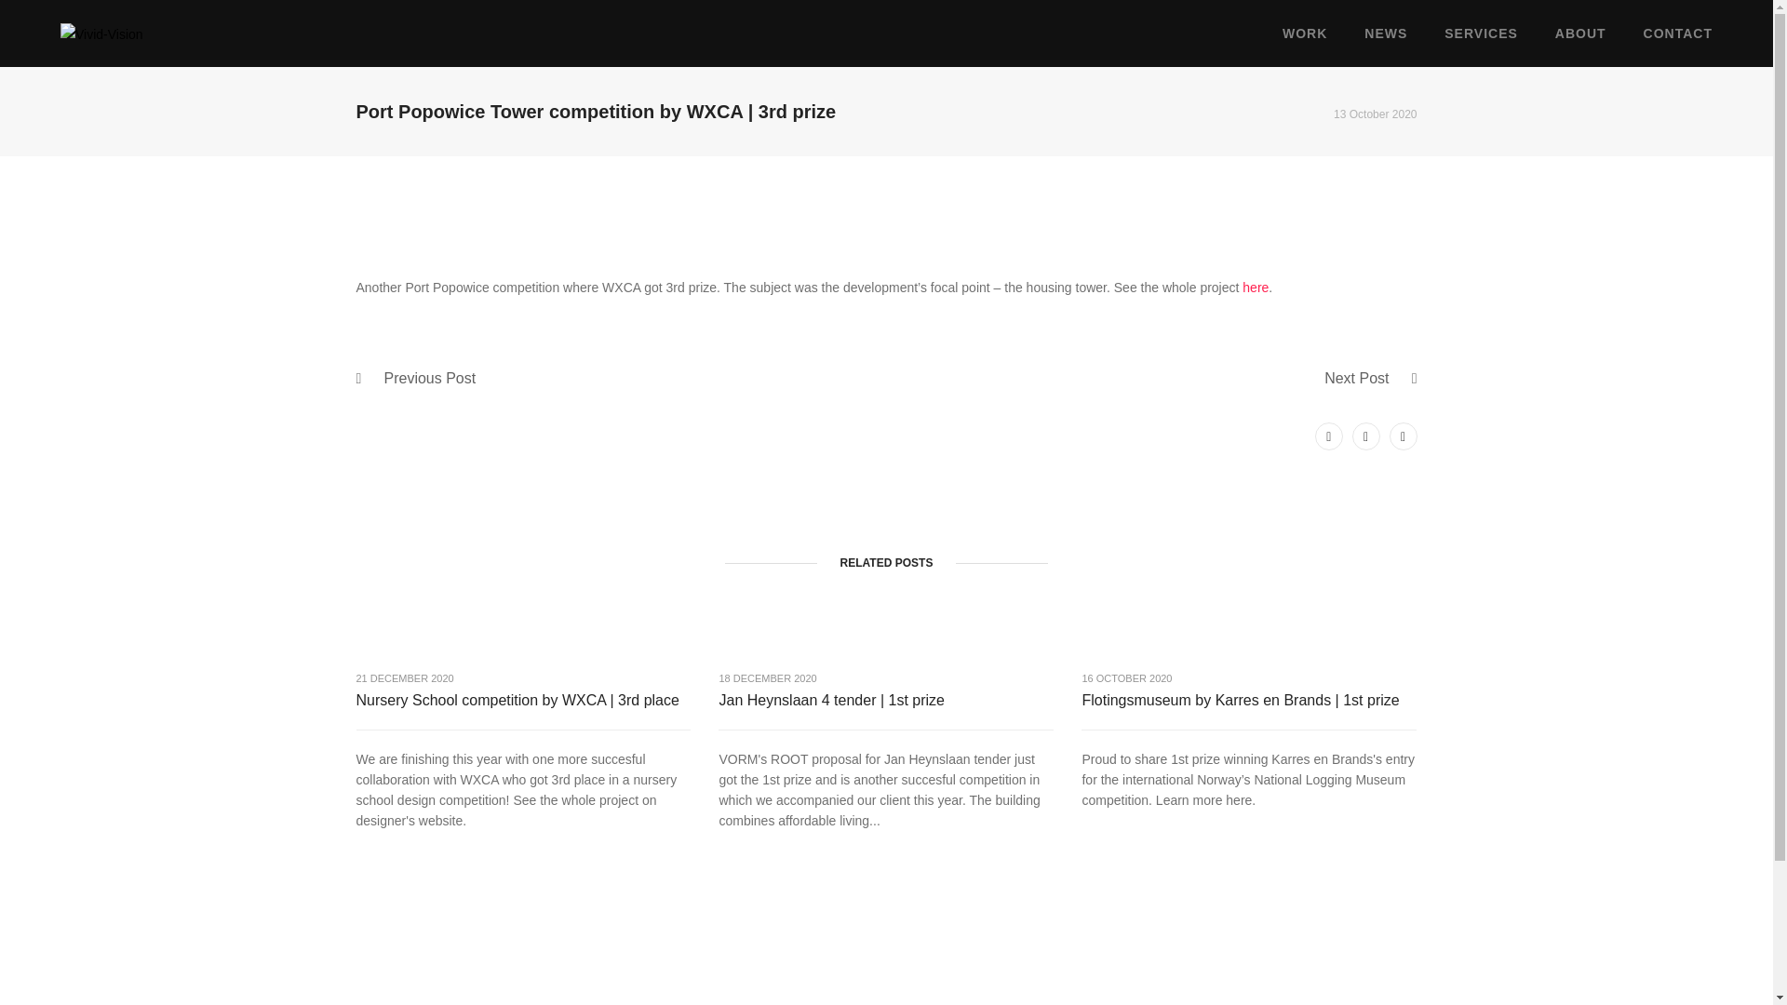 This screenshot has height=1005, width=1787. Describe the element at coordinates (1480, 33) in the screenshot. I see `SERVICES` at that location.